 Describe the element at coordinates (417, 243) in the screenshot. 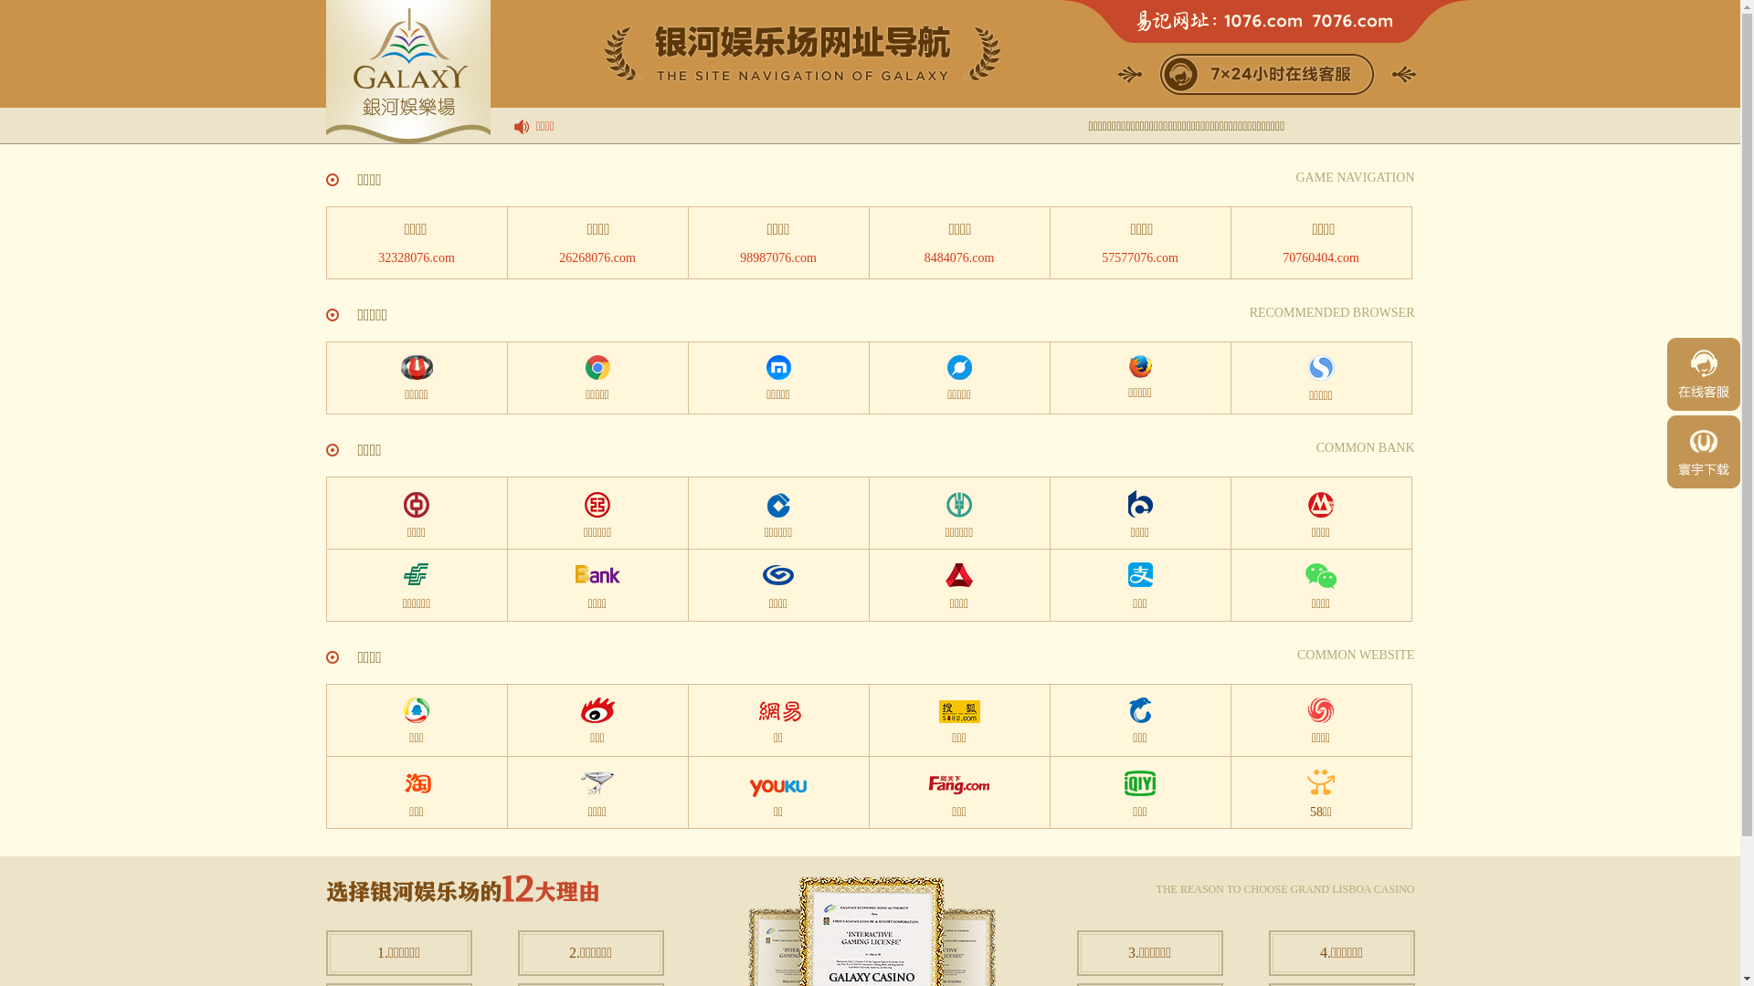

I see `32328076.com` at that location.